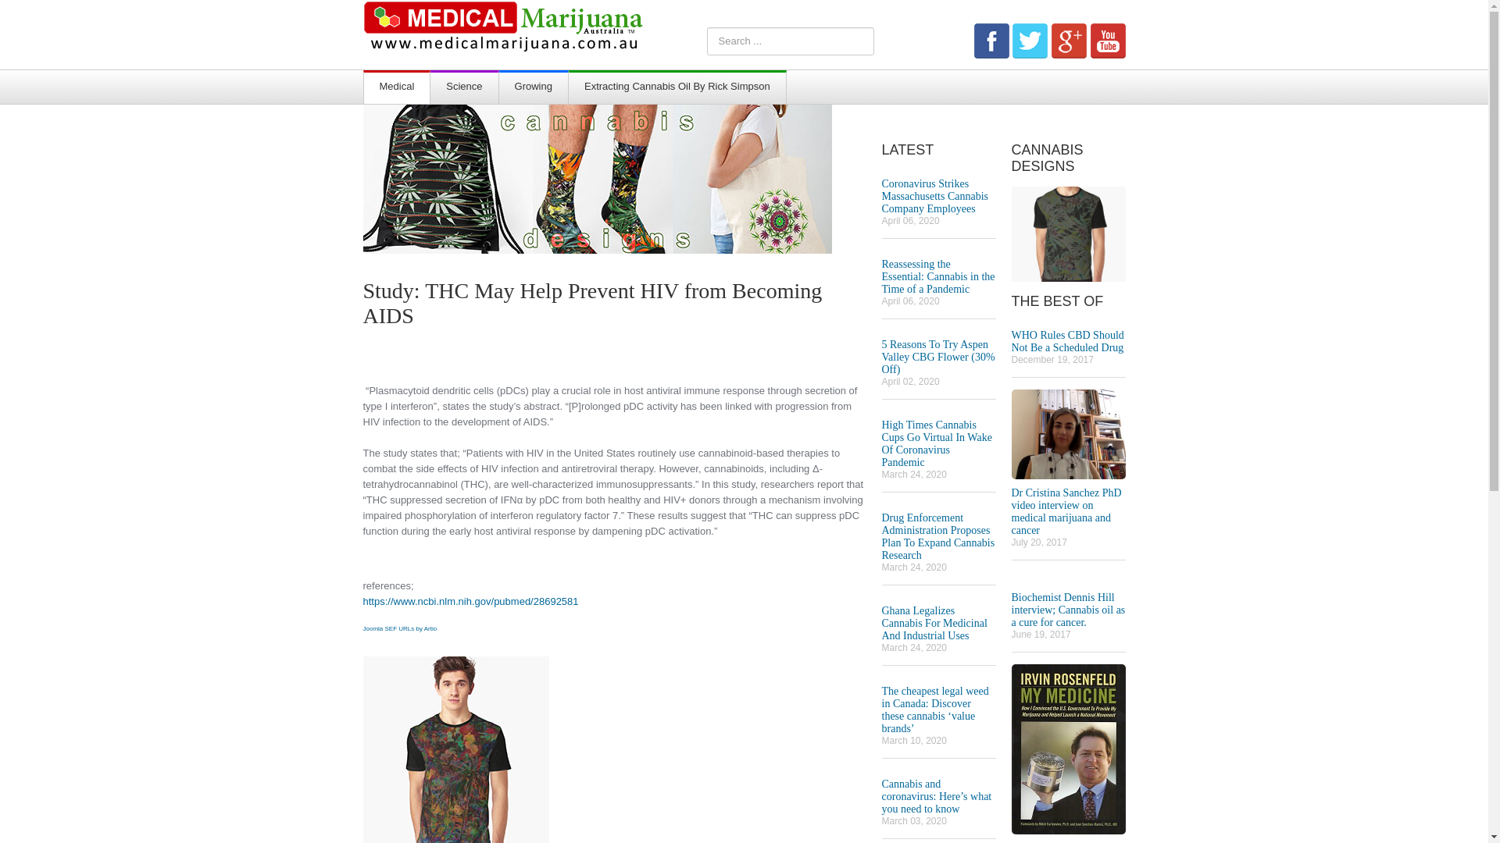  I want to click on Namaste Vapes, so click(455, 752).